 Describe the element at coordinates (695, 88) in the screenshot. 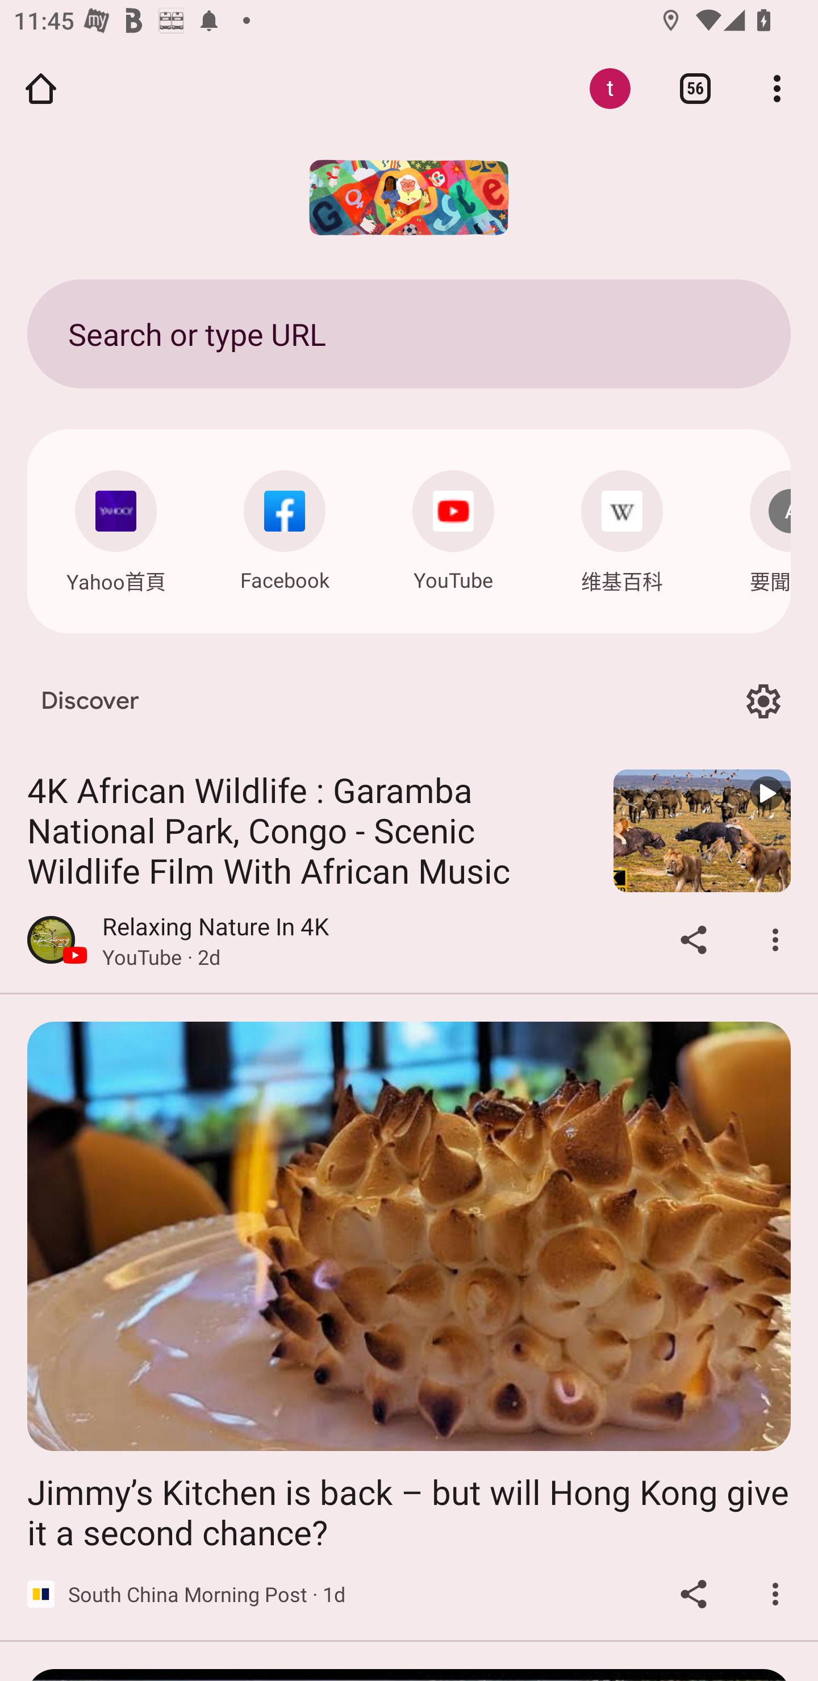

I see `Switch or close tabs` at that location.